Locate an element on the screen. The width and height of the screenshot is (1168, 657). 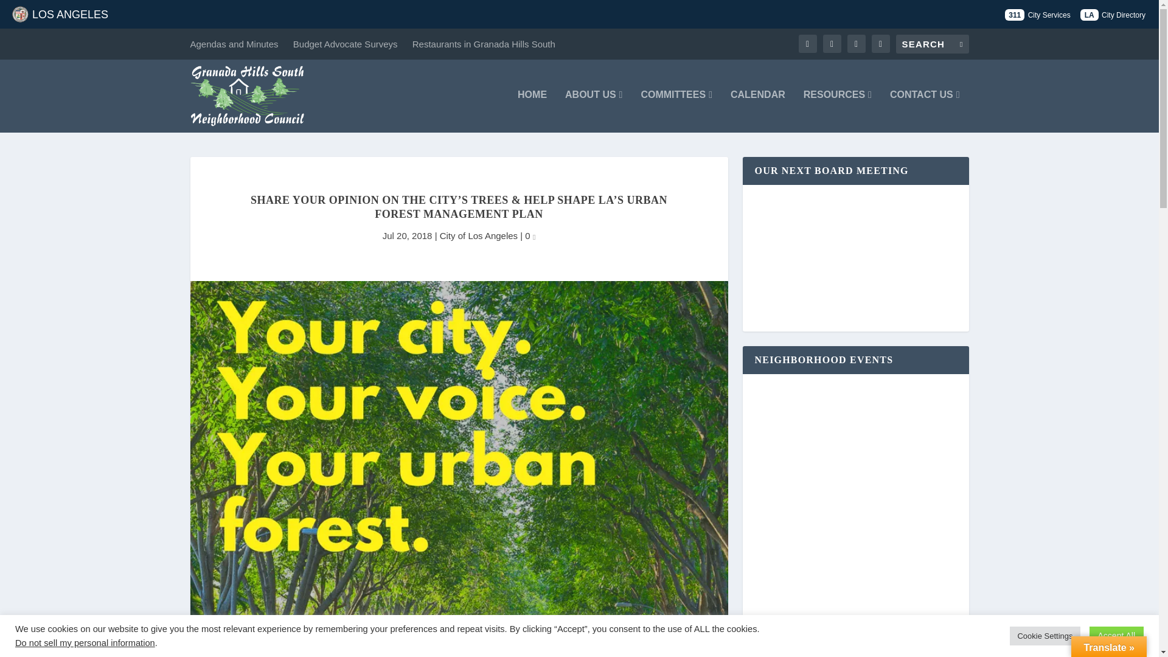
ABOUT US is located at coordinates (594, 111).